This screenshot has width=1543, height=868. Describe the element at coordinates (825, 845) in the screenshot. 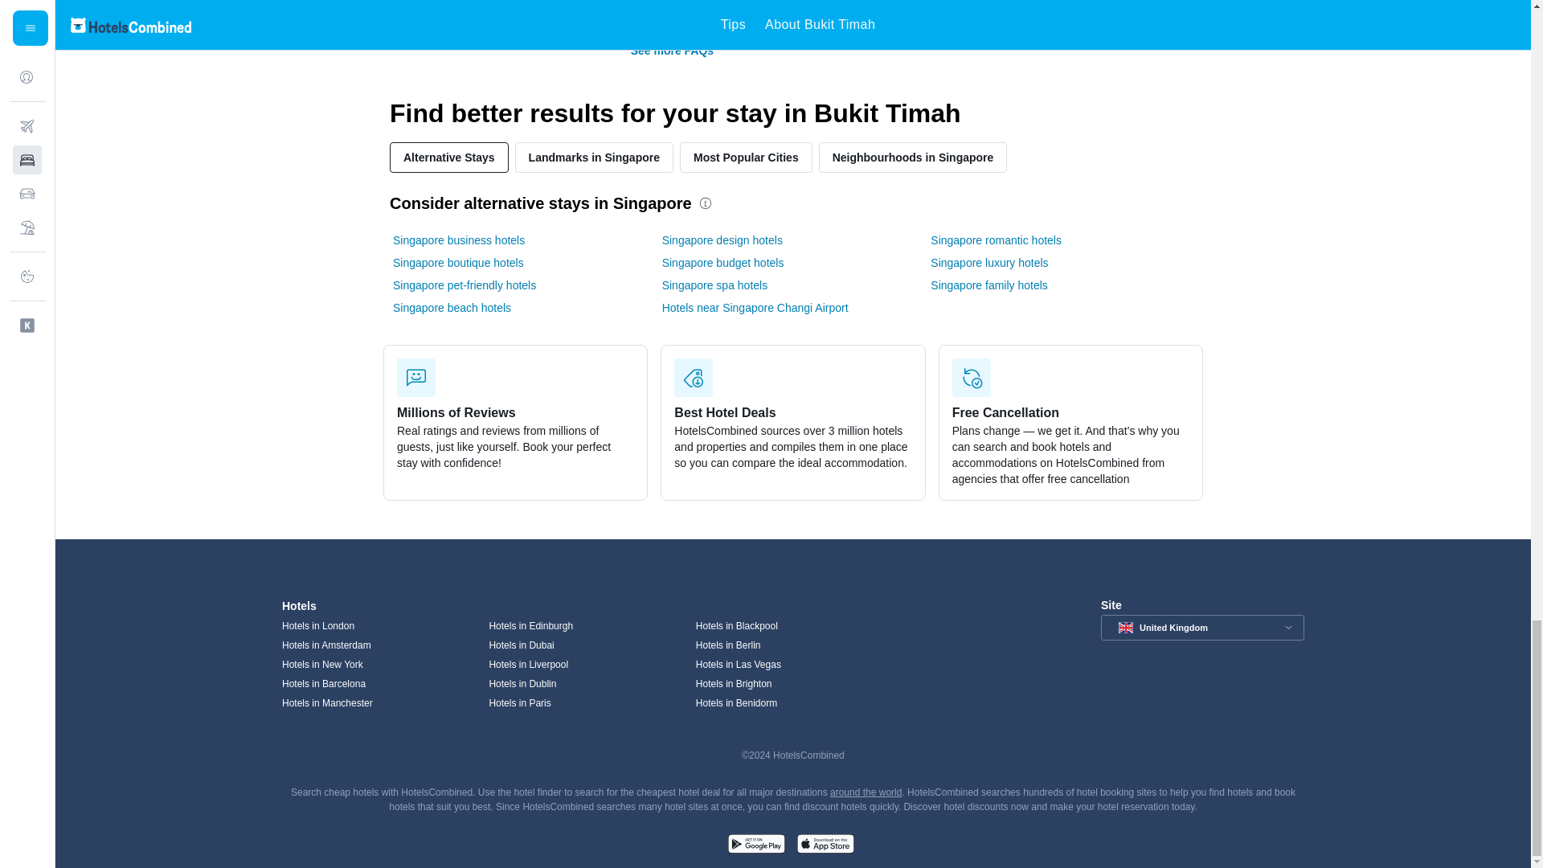

I see `Download on the App Store` at that location.